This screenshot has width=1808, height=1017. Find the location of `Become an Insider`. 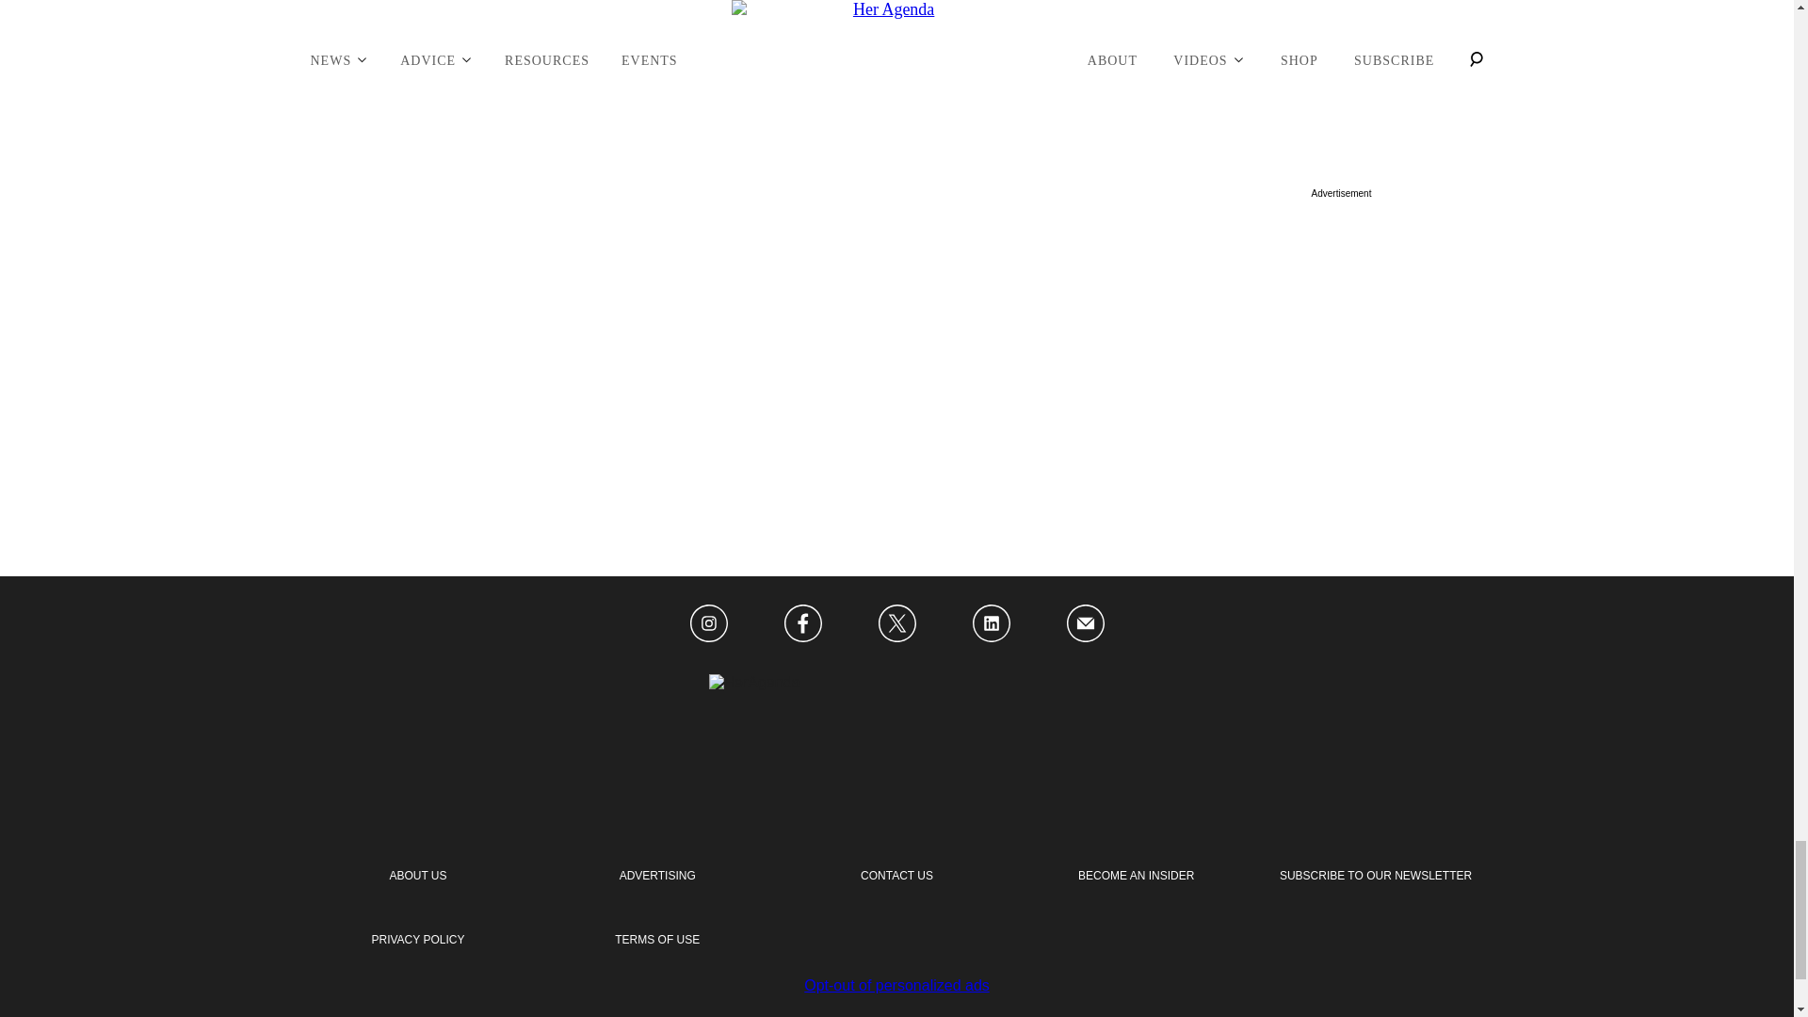

Become an Insider is located at coordinates (1136, 876).